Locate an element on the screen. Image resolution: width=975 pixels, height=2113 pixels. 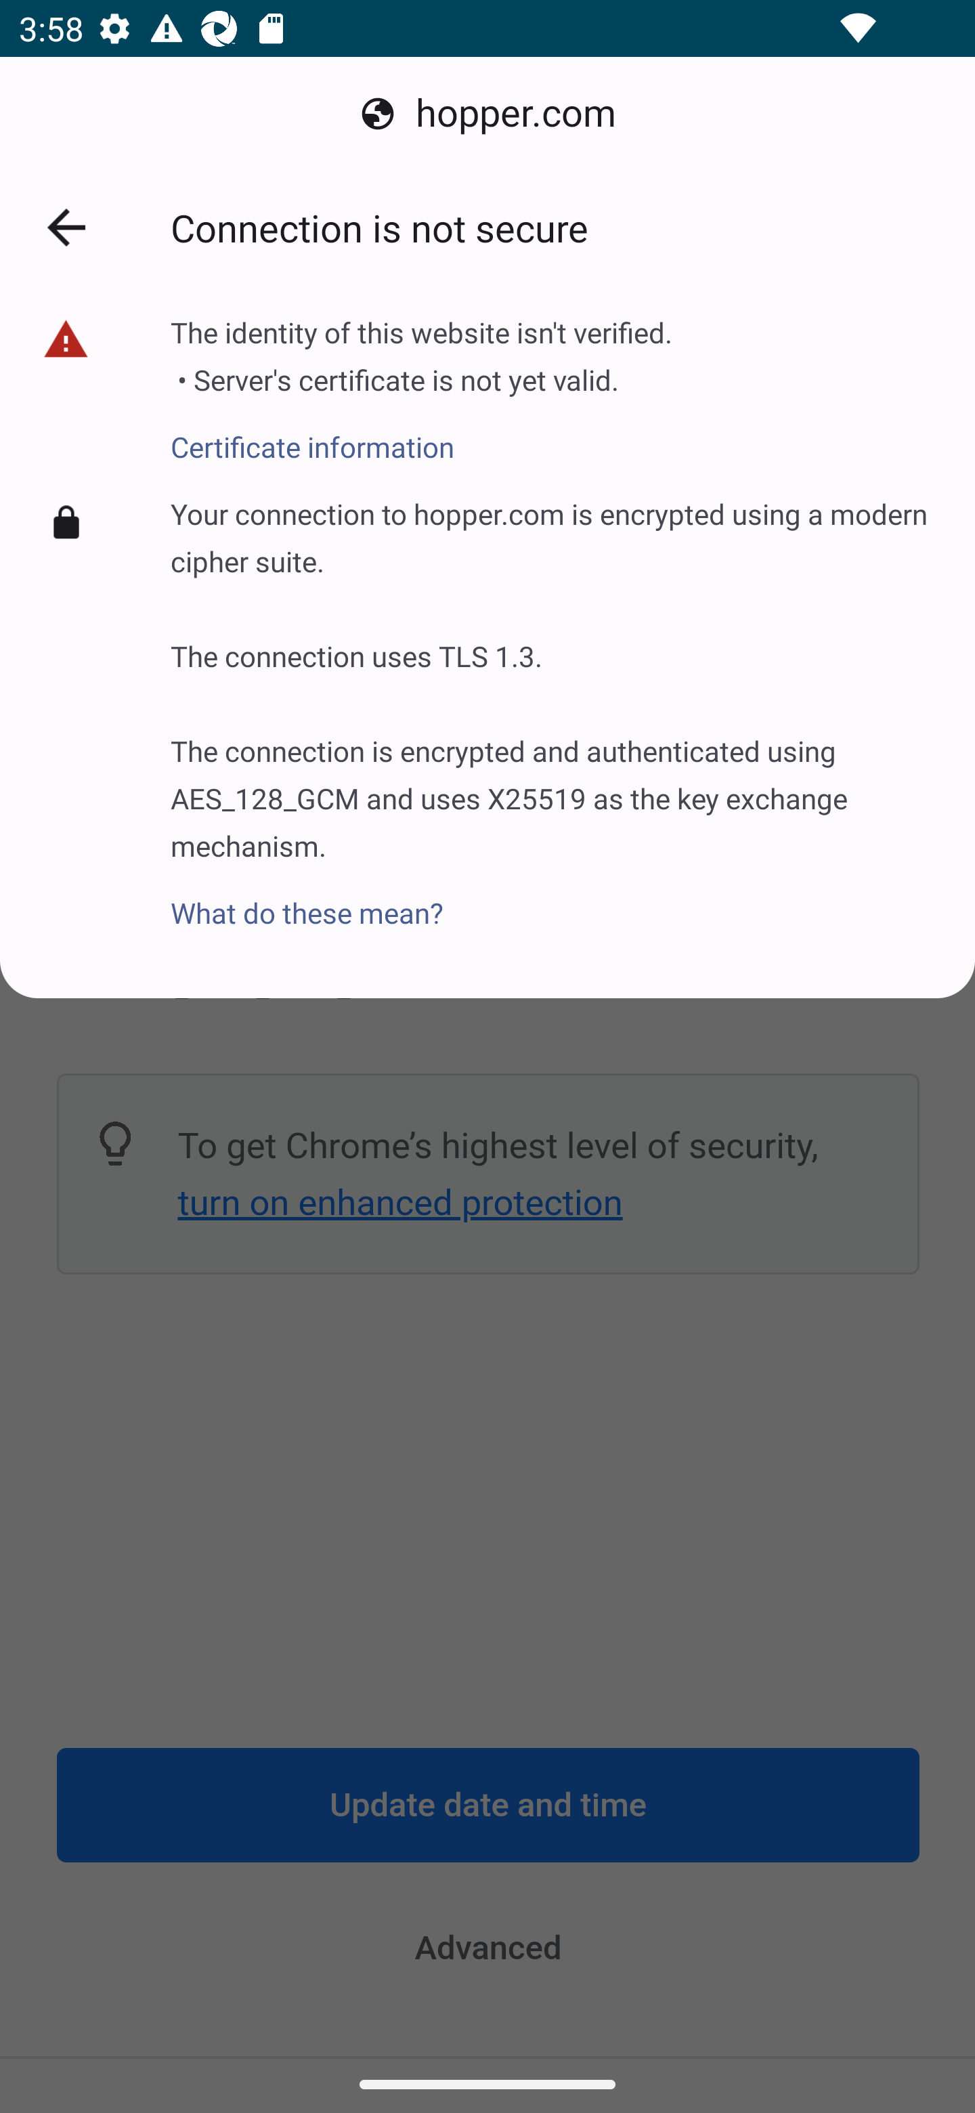
hopper.com is located at coordinates (487, 114).